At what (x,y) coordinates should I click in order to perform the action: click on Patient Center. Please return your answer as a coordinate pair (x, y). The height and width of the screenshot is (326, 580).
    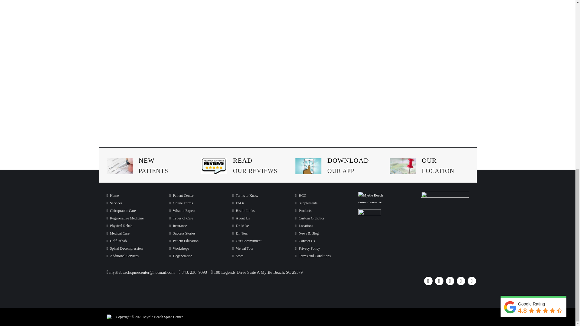
    Looking at the image, I should click on (181, 196).